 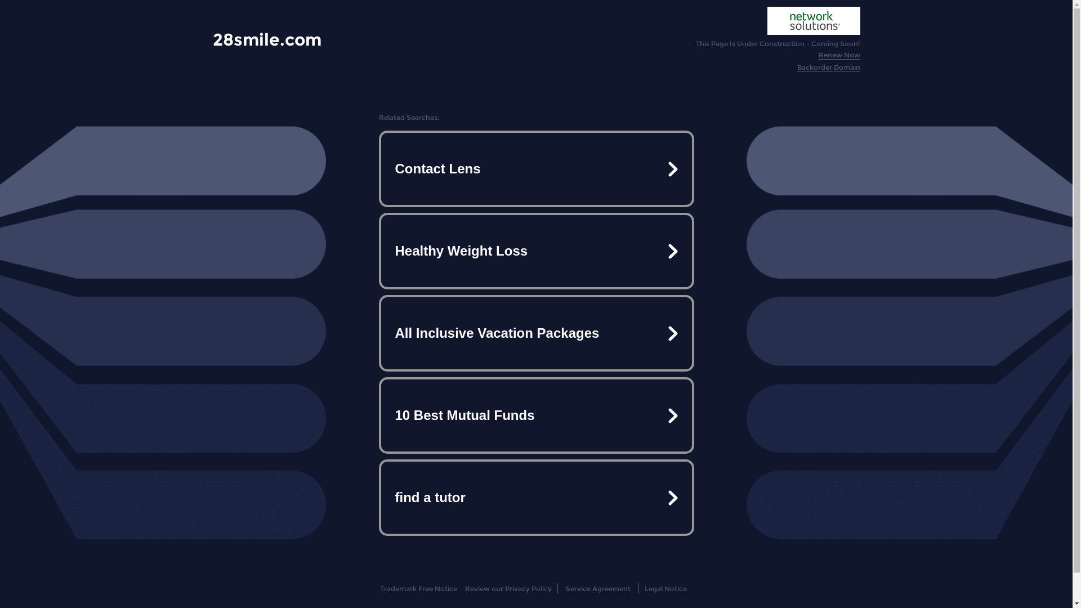 What do you see at coordinates (536, 498) in the screenshot?
I see `find a tutor` at bounding box center [536, 498].